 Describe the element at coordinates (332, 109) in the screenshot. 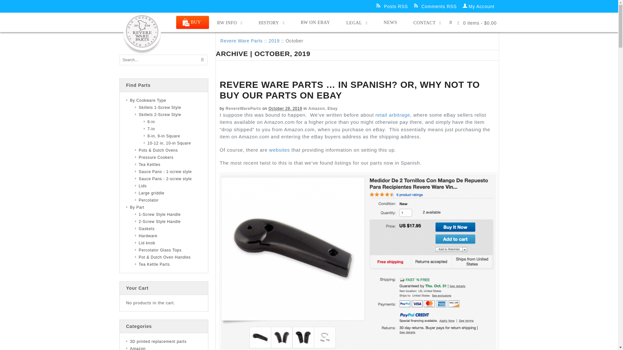

I see `View all items in Ebay` at that location.